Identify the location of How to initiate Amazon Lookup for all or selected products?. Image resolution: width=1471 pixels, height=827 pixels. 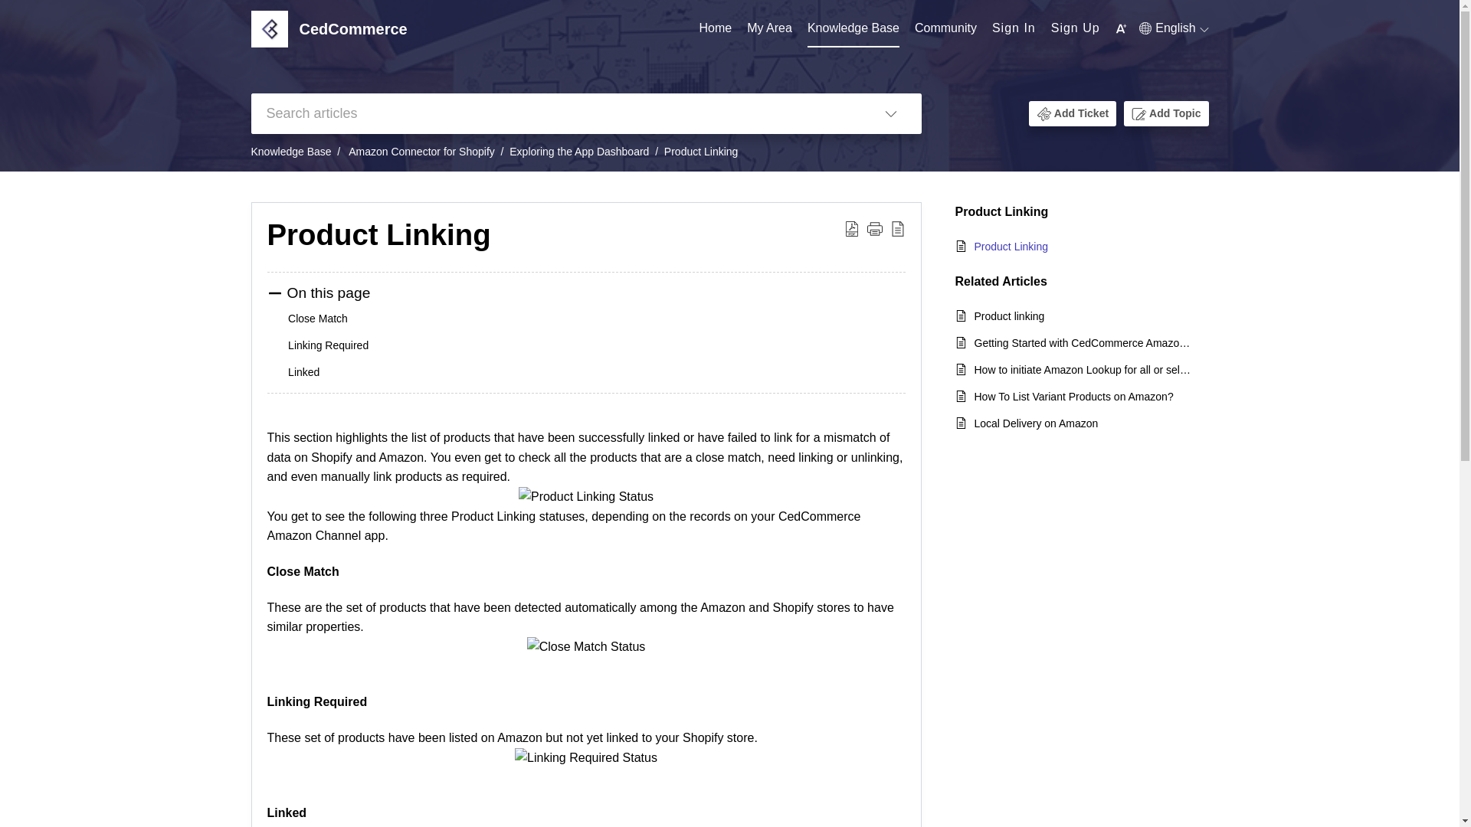
(1083, 369).